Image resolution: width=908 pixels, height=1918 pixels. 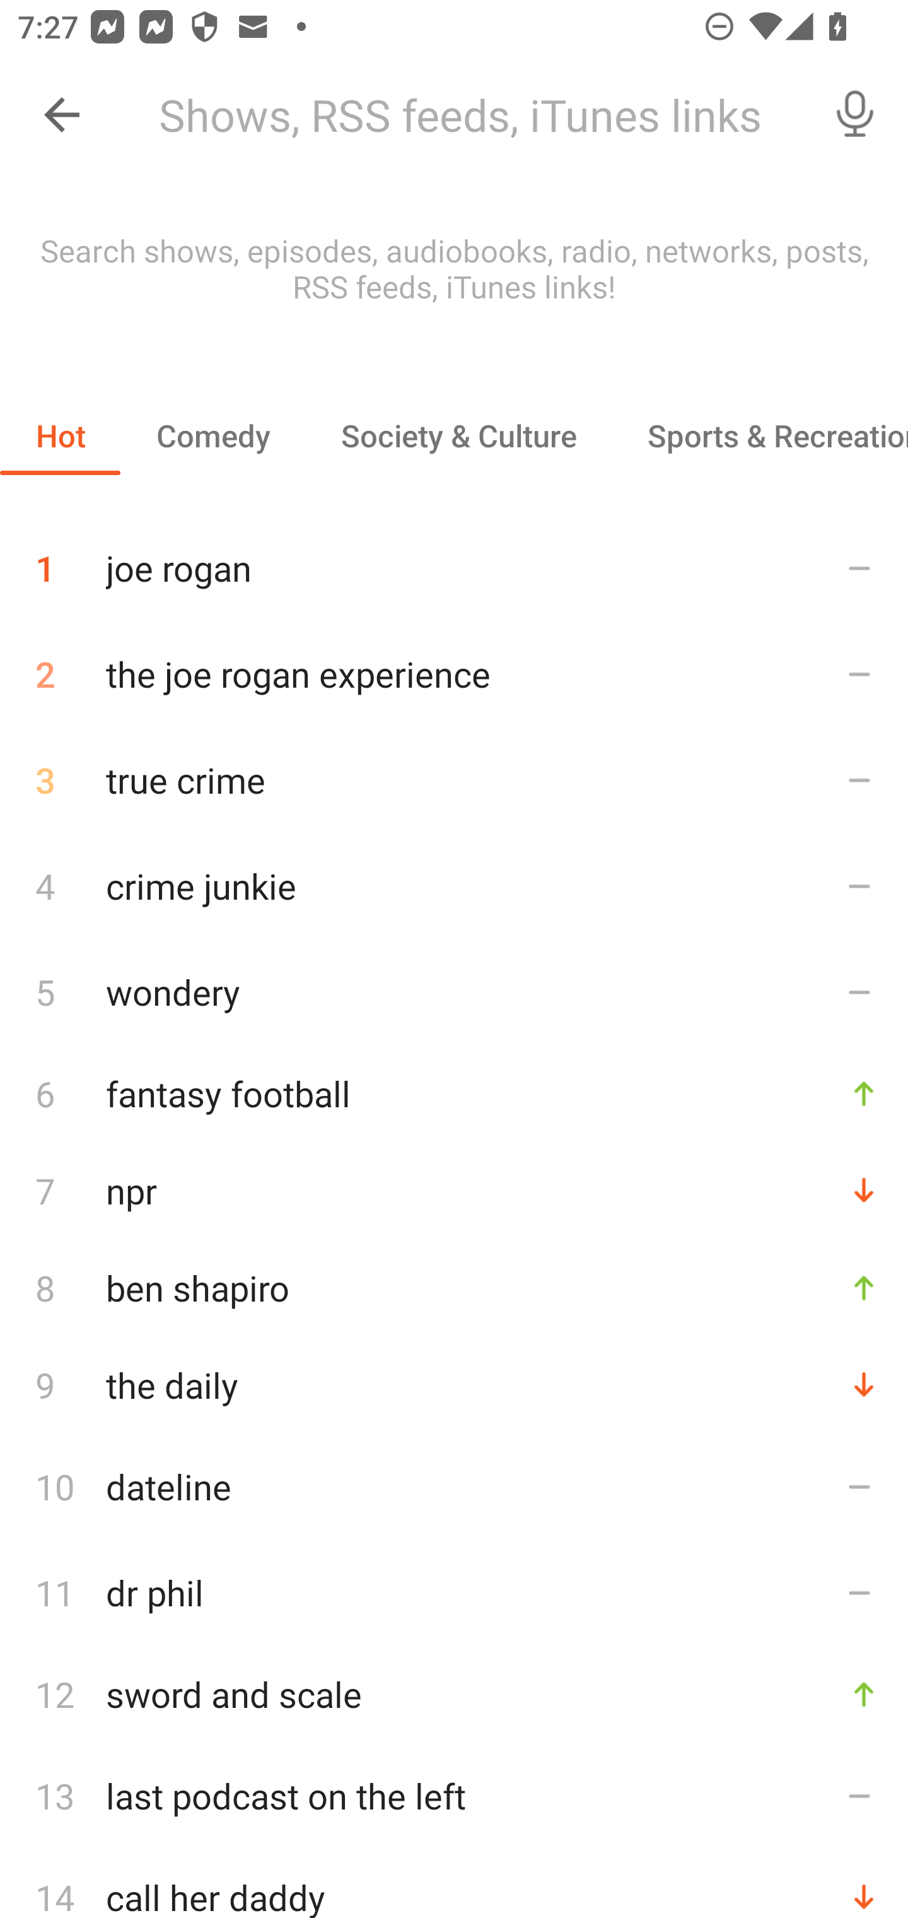 What do you see at coordinates (454, 1796) in the screenshot?
I see `13 last podcast on the left` at bounding box center [454, 1796].